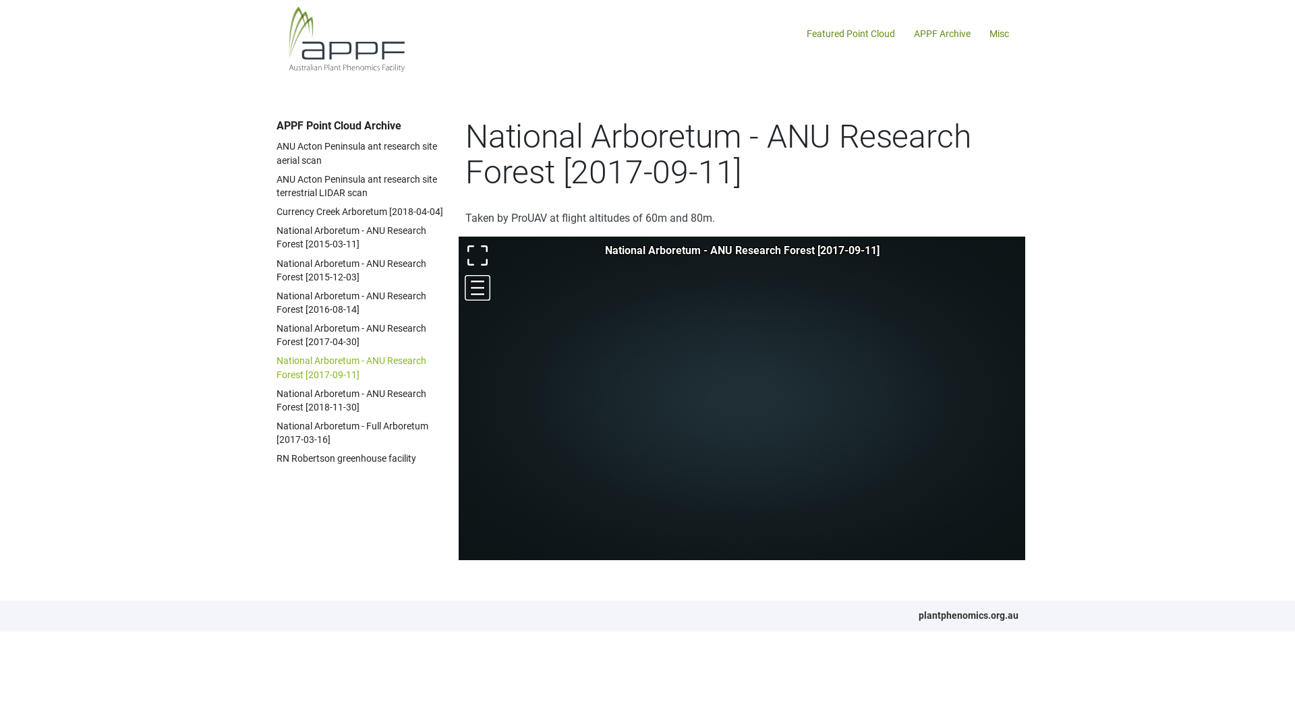 The image size is (1295, 728). Describe the element at coordinates (554, 595) in the screenshot. I see `Orbit control` at that location.